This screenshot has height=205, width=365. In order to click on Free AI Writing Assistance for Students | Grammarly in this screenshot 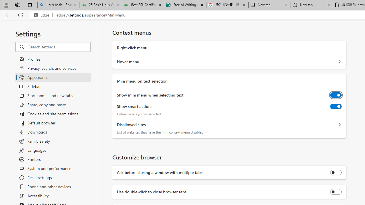, I will do `click(185, 5)`.